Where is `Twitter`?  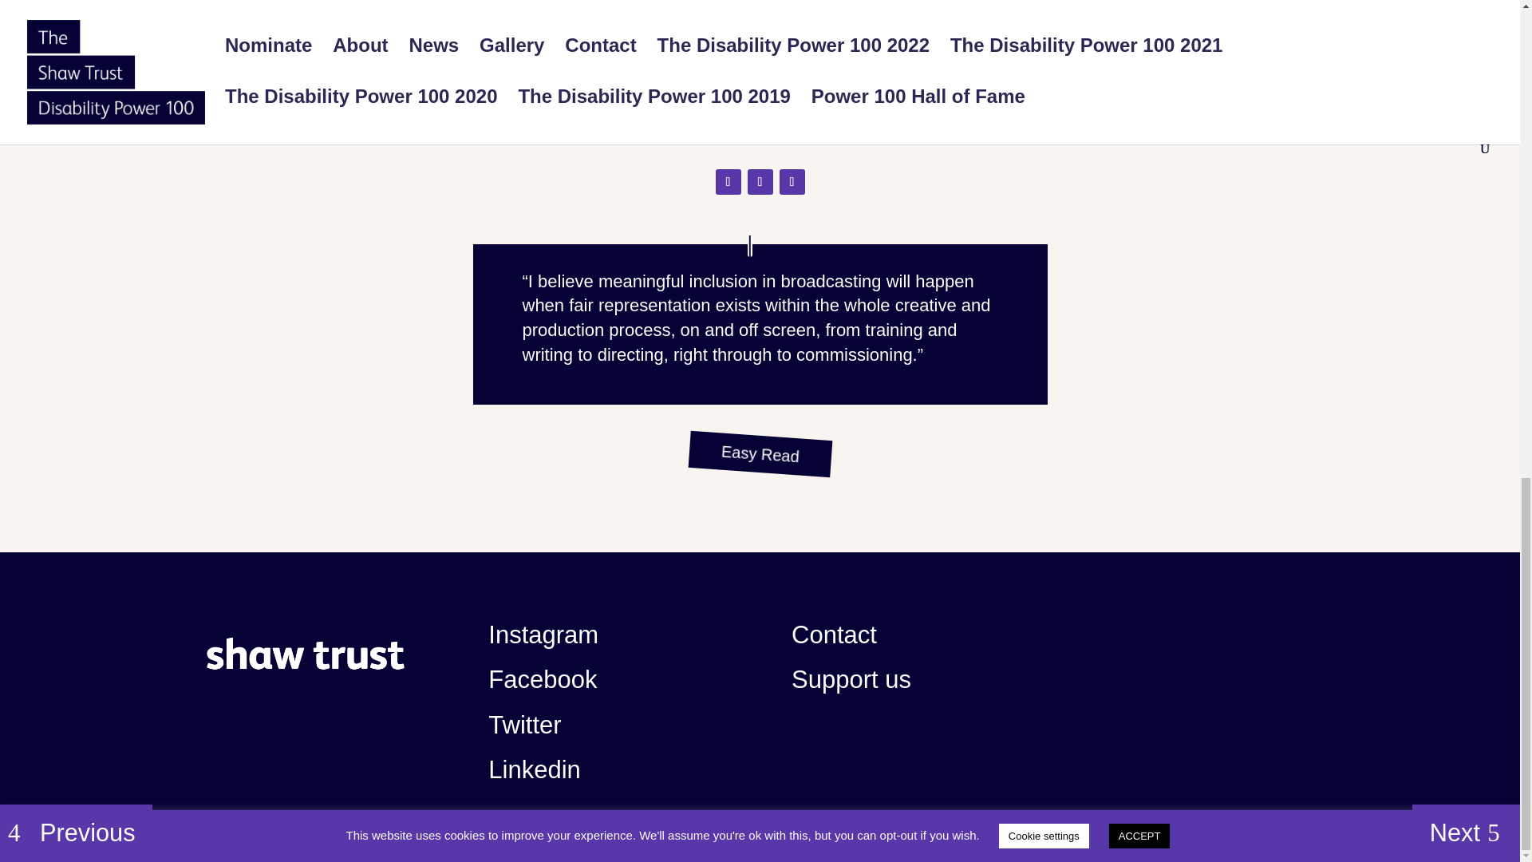
Twitter is located at coordinates (524, 725).